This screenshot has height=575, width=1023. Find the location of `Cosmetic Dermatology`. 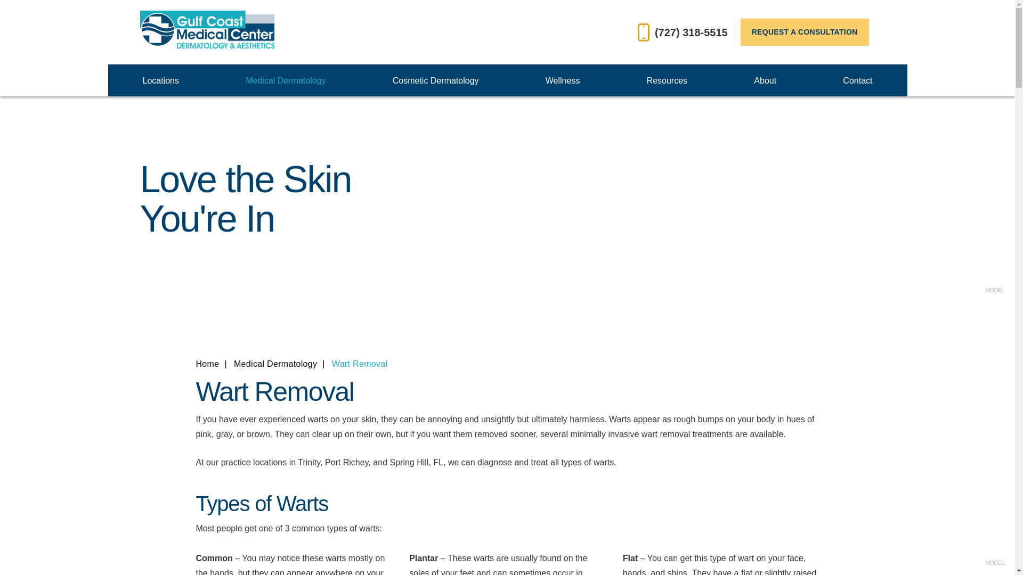

Cosmetic Dermatology is located at coordinates (436, 80).